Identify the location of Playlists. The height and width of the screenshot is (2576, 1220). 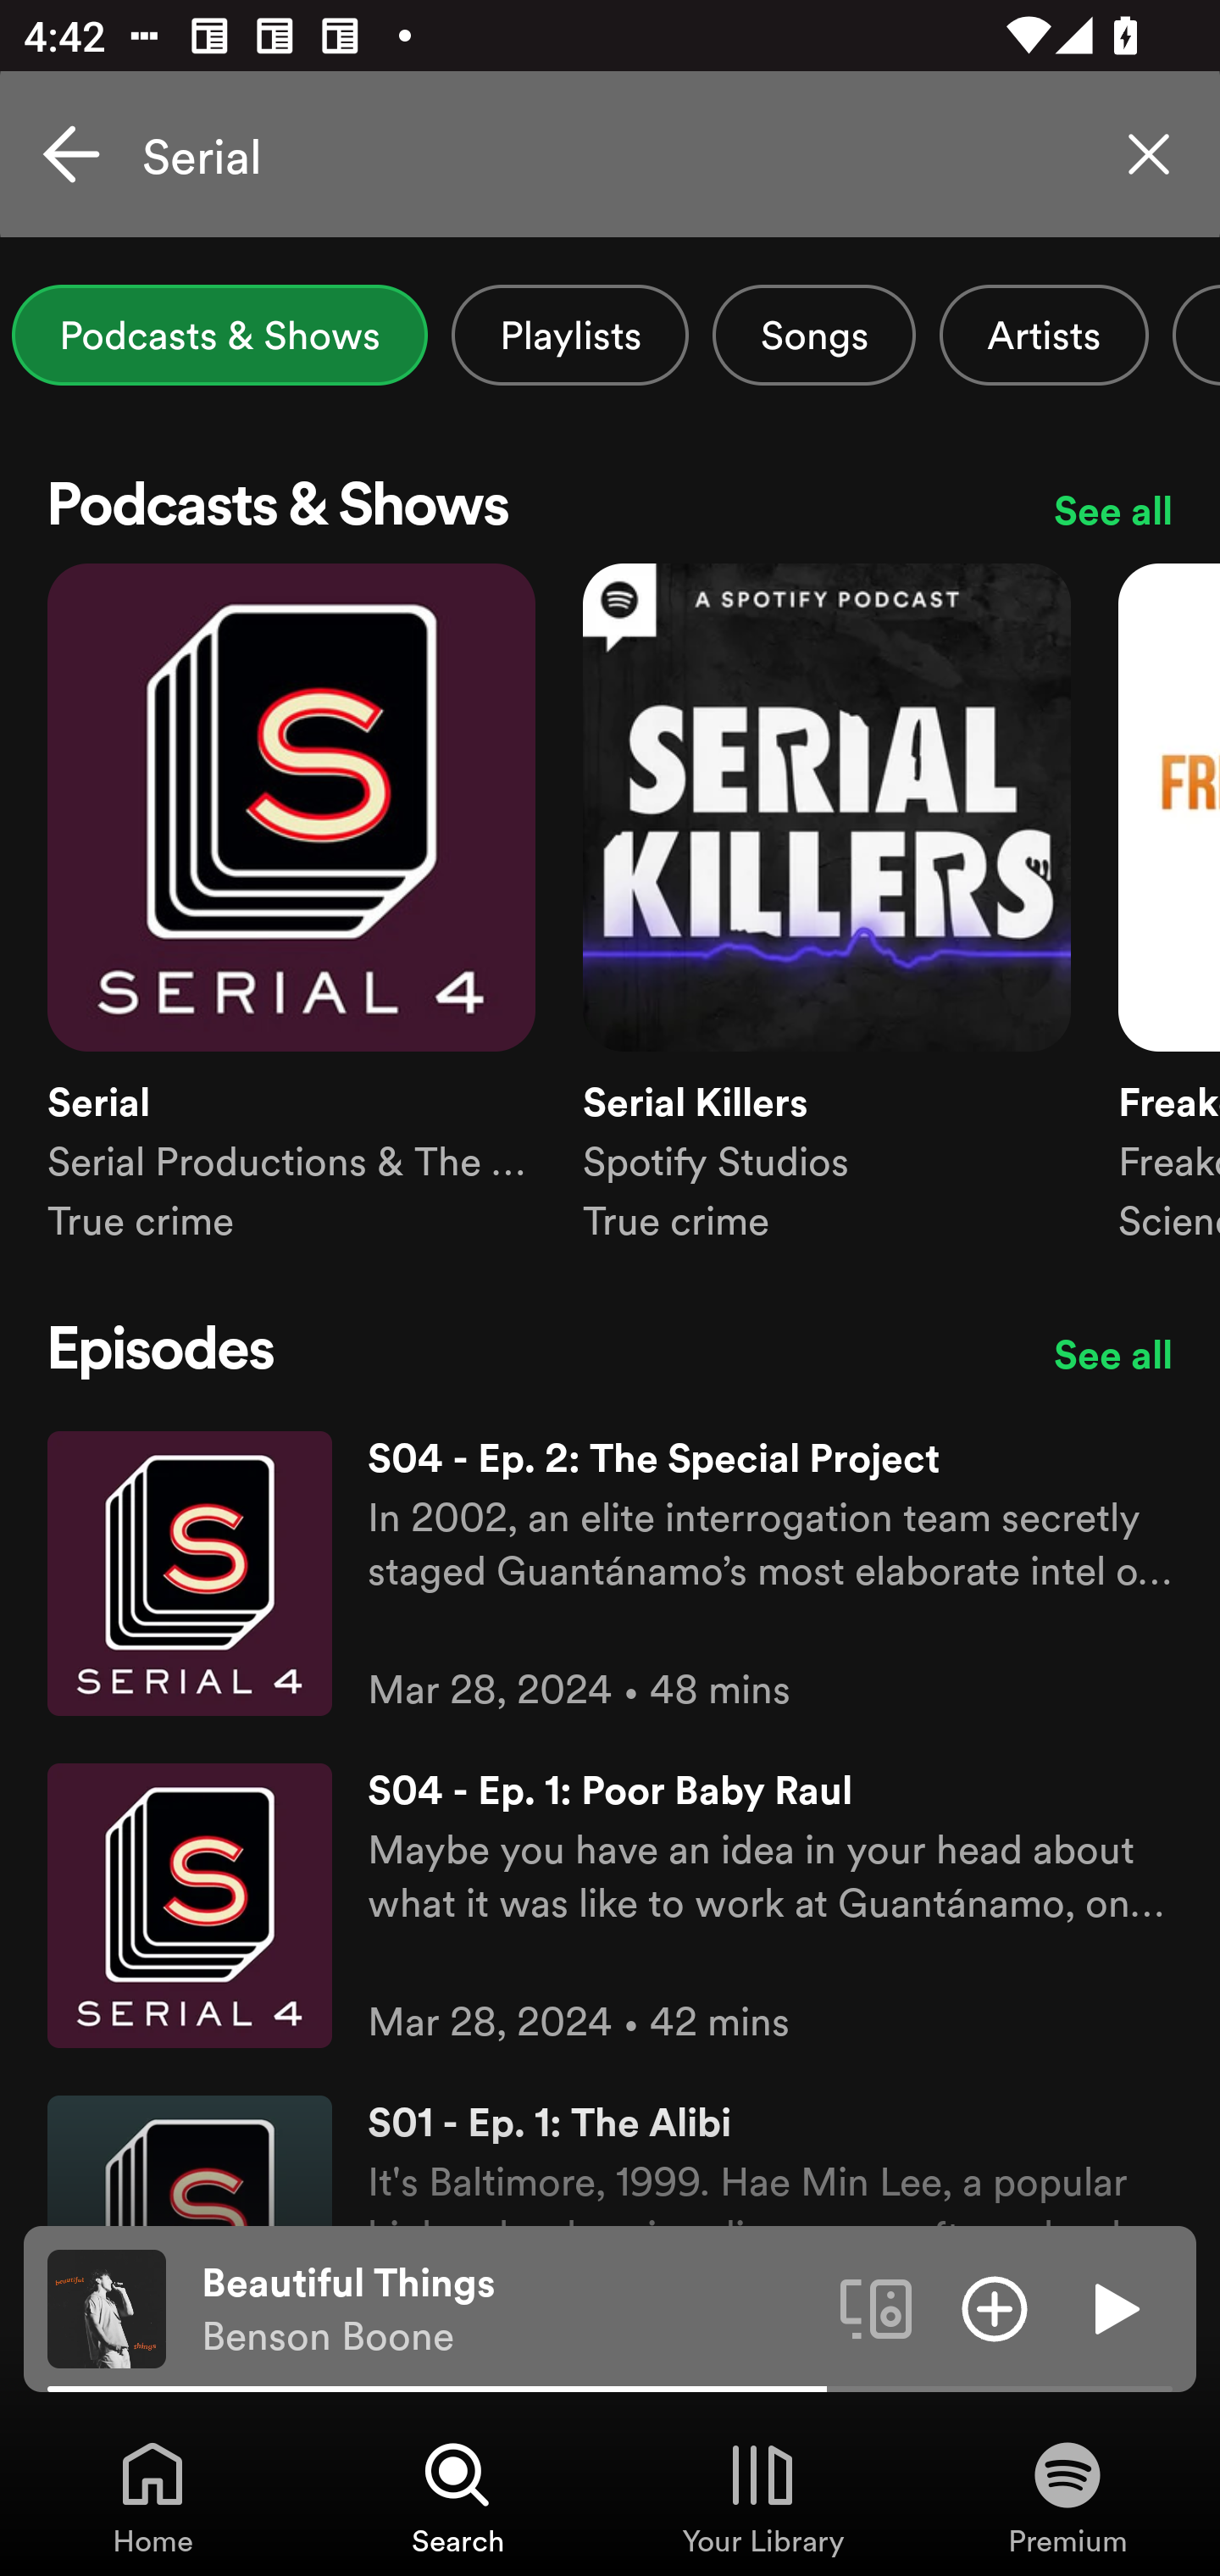
(569, 335).